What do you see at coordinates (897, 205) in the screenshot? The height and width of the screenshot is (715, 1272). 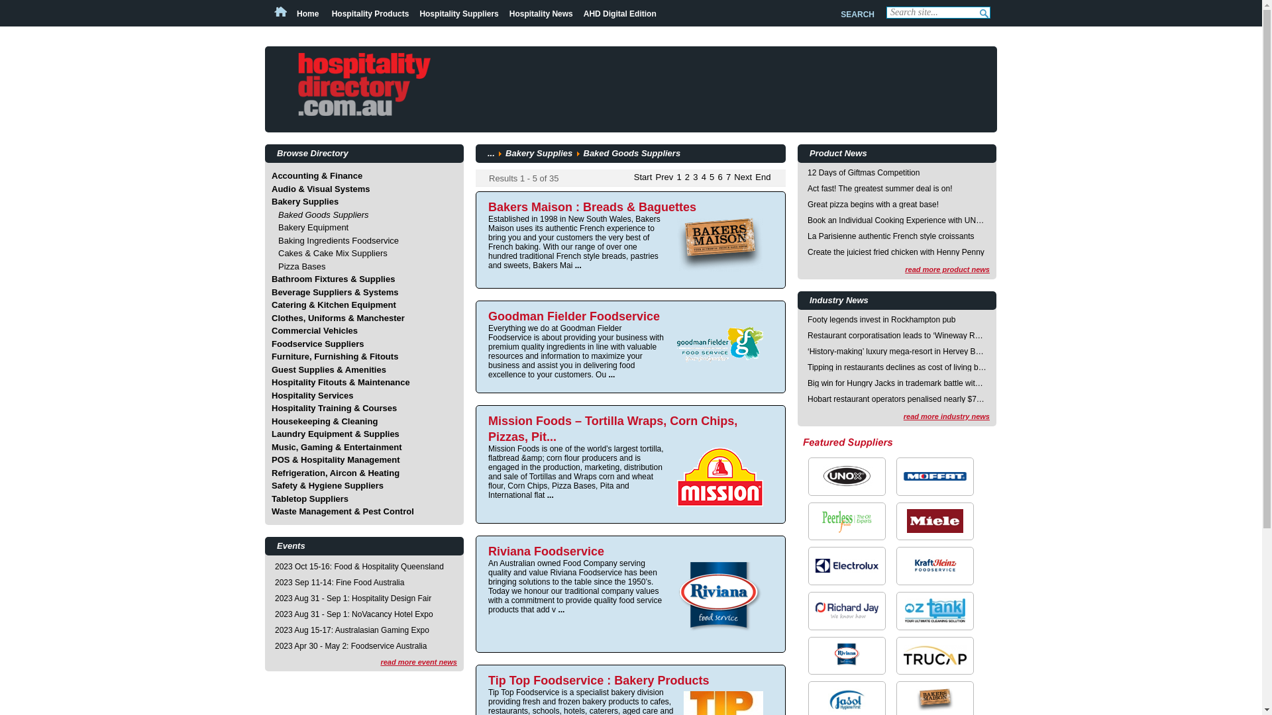 I see `Great pizza begins with a great base!` at bounding box center [897, 205].